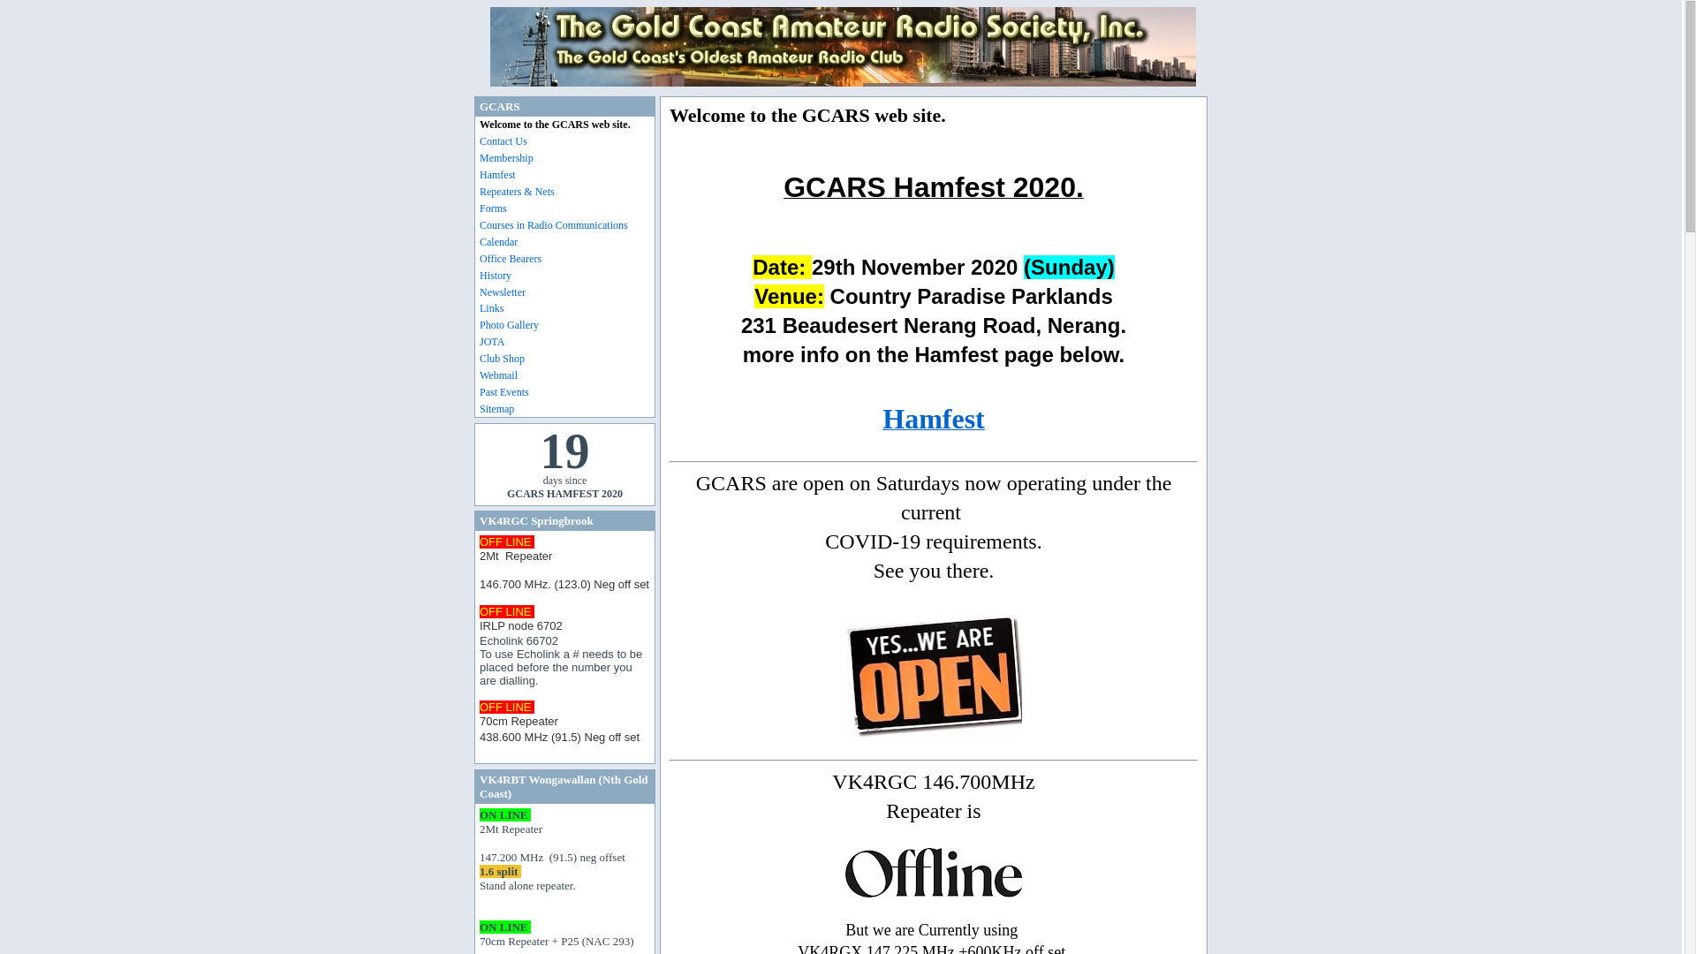 This screenshot has height=954, width=1696. I want to click on JOTA, so click(567, 343).